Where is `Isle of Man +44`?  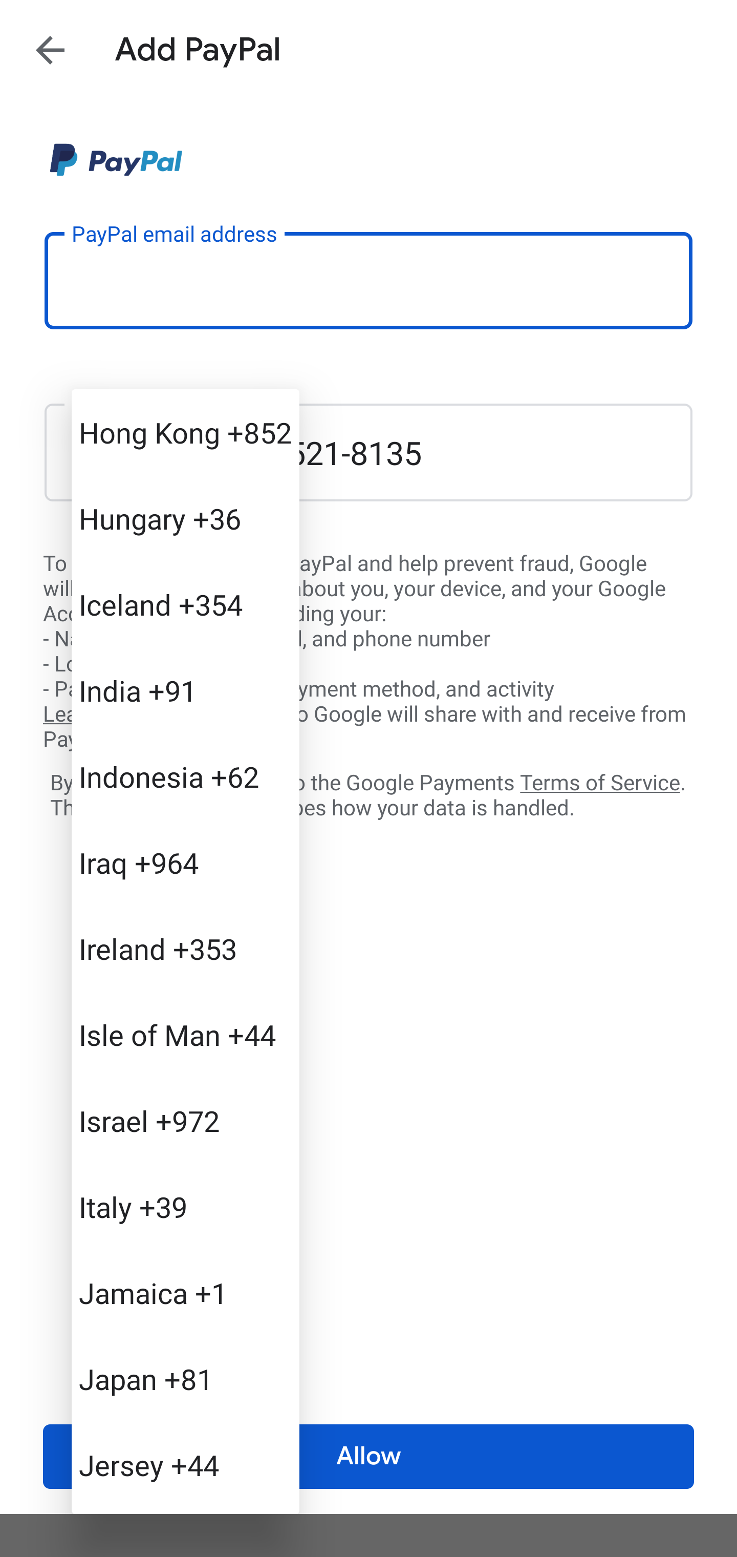
Isle of Man +44 is located at coordinates (185, 1035).